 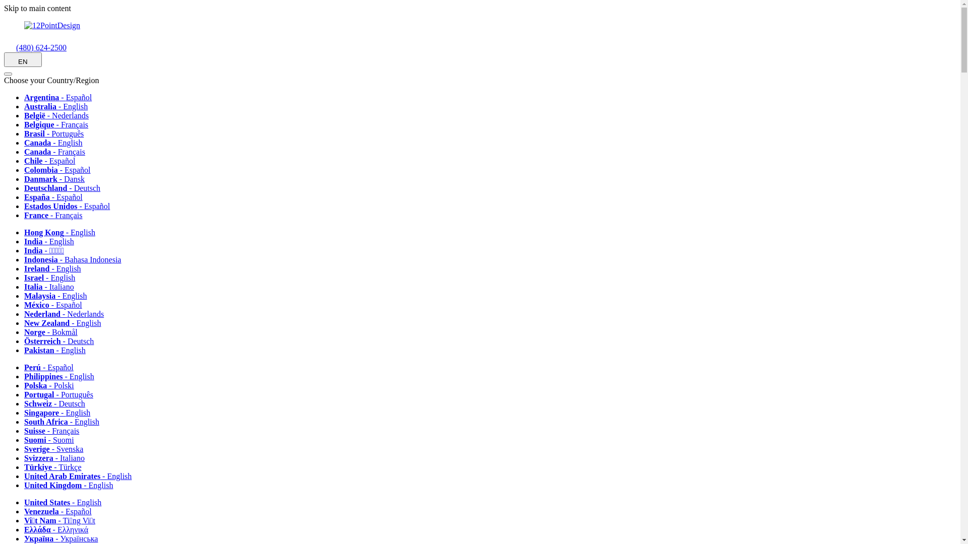 What do you see at coordinates (58, 404) in the screenshot?
I see `Schweiz - Deutsch` at bounding box center [58, 404].